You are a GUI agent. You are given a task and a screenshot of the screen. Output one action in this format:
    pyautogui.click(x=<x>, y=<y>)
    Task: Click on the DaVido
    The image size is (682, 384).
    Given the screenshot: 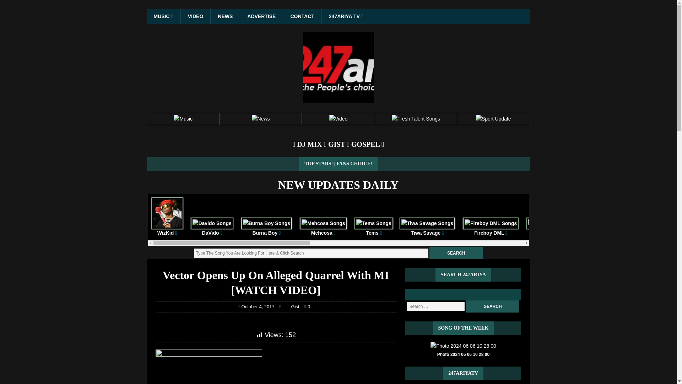 What is the action you would take?
    pyautogui.click(x=212, y=227)
    